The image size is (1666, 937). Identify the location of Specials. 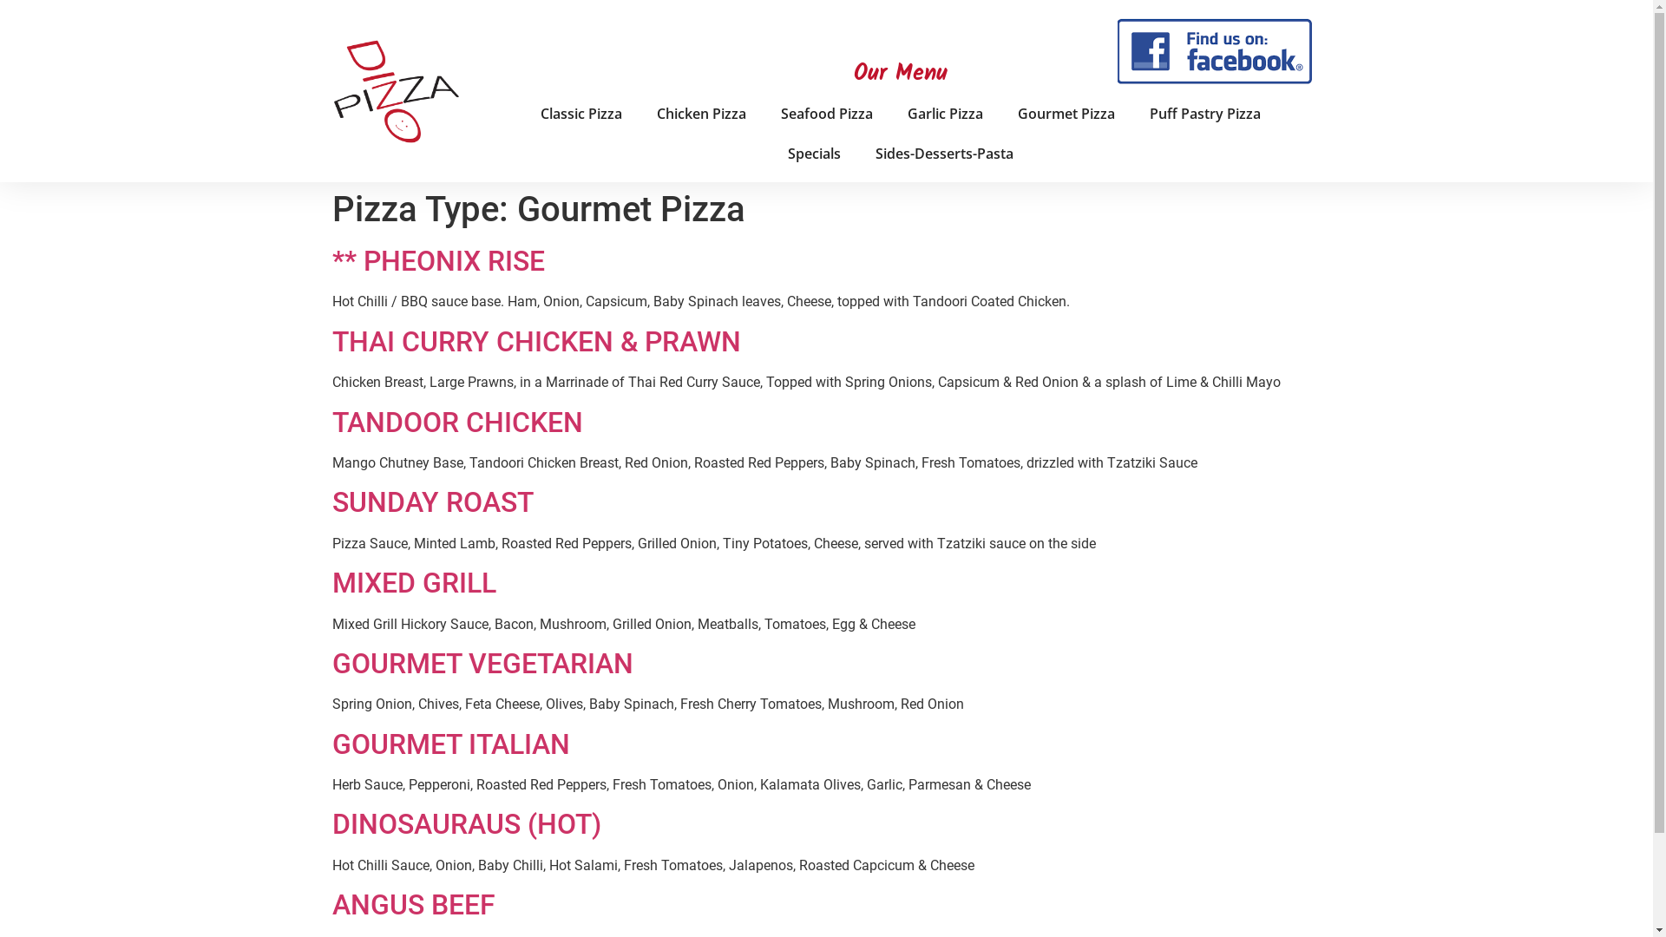
(814, 154).